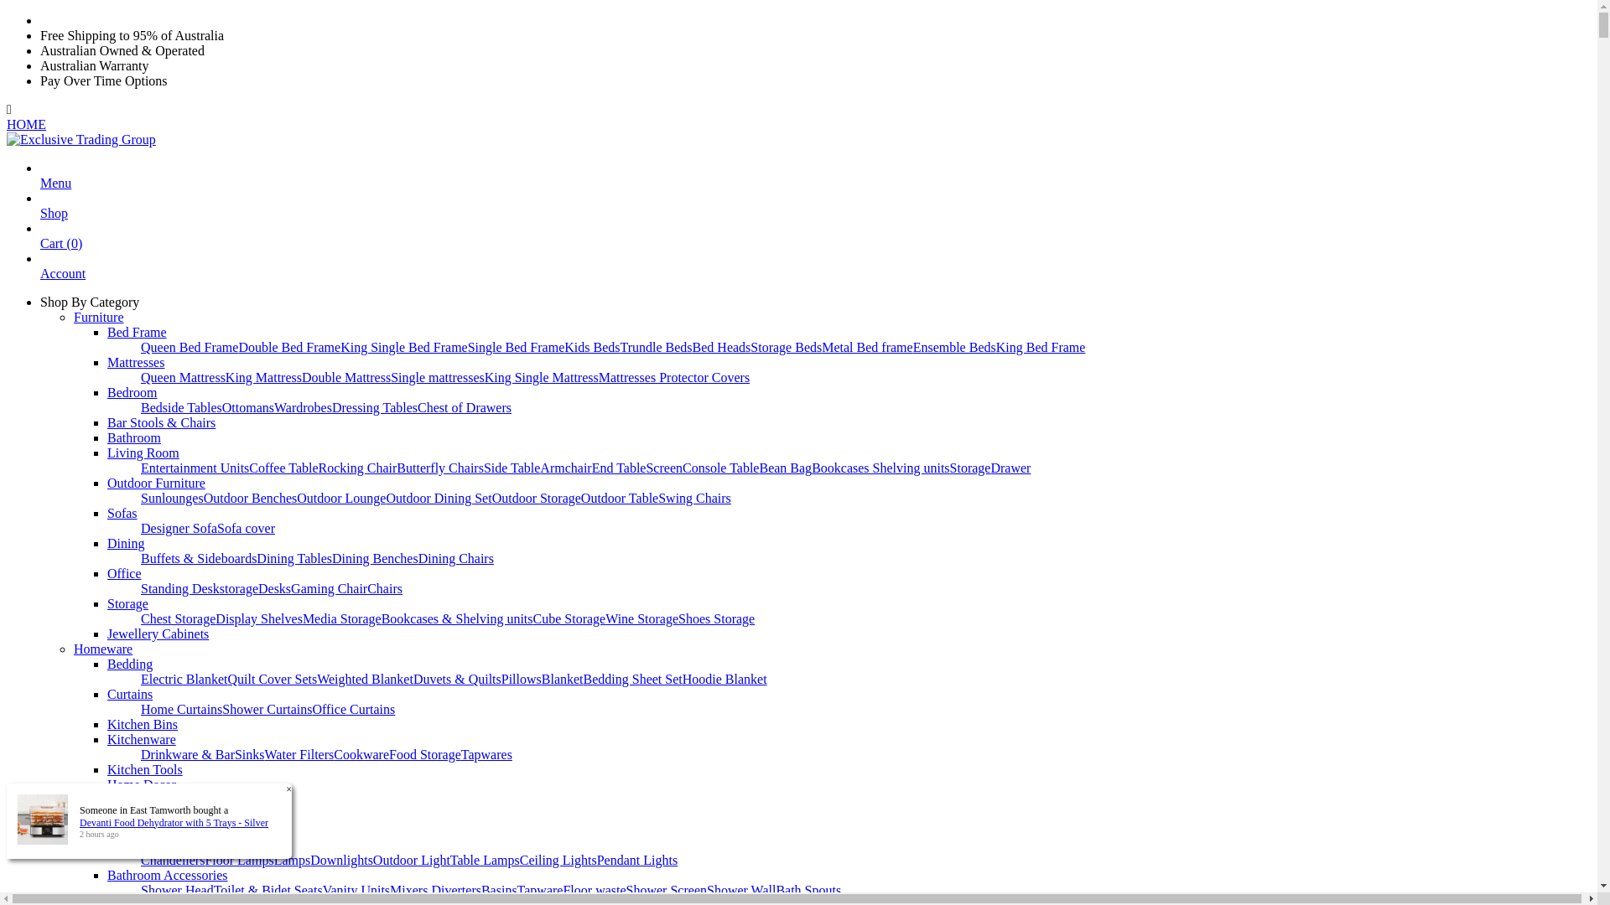 Image resolution: width=1610 pixels, height=905 pixels. What do you see at coordinates (63, 282) in the screenshot?
I see `Account` at bounding box center [63, 282].